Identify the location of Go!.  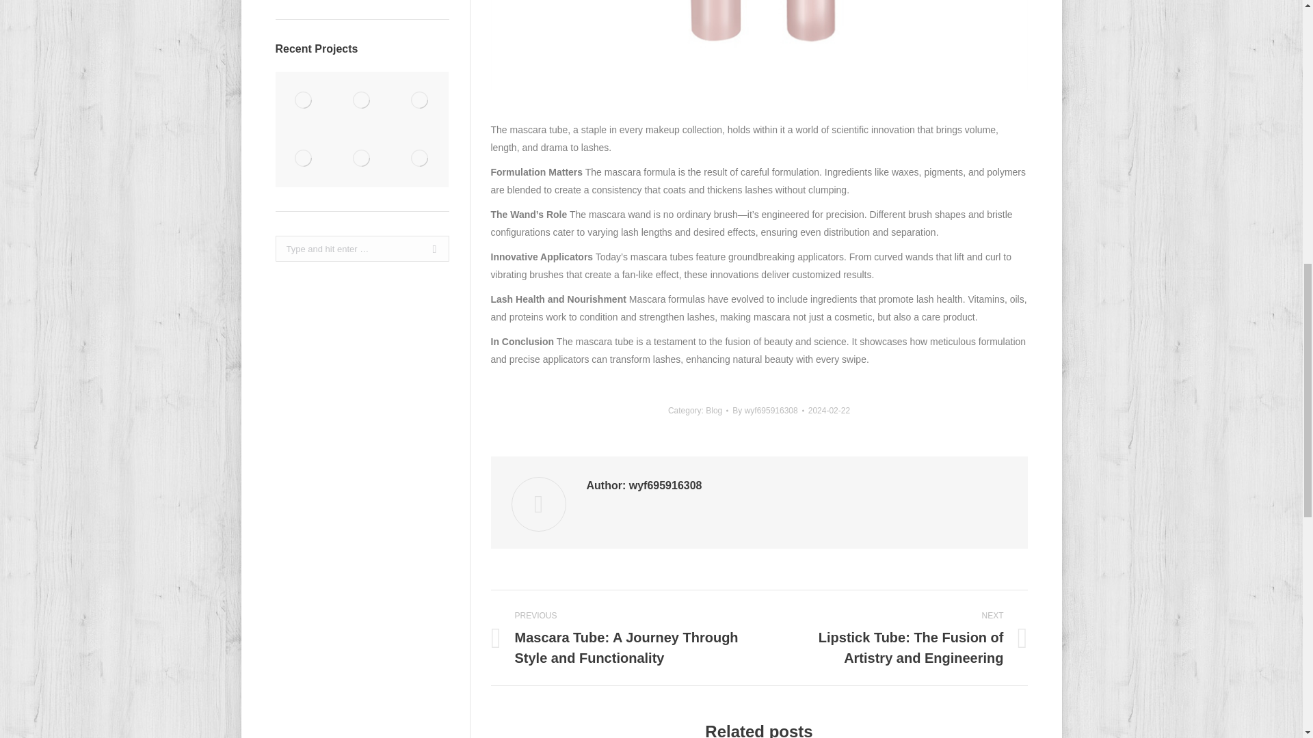
(429, 249).